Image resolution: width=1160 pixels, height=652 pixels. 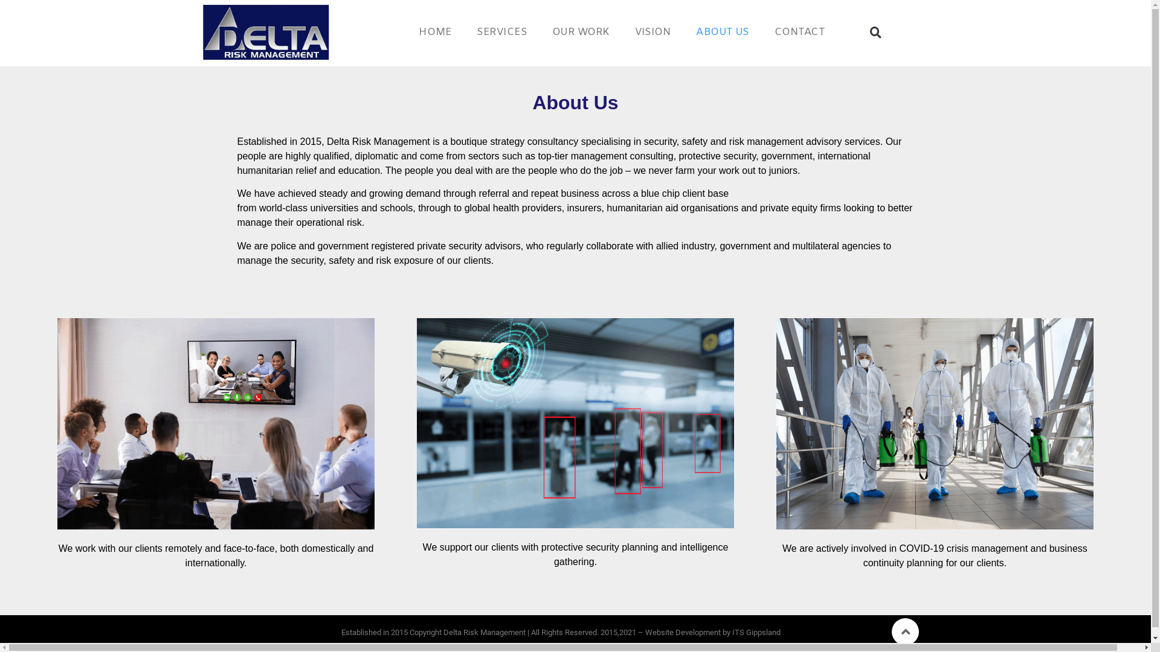 I want to click on VISION, so click(x=651, y=31).